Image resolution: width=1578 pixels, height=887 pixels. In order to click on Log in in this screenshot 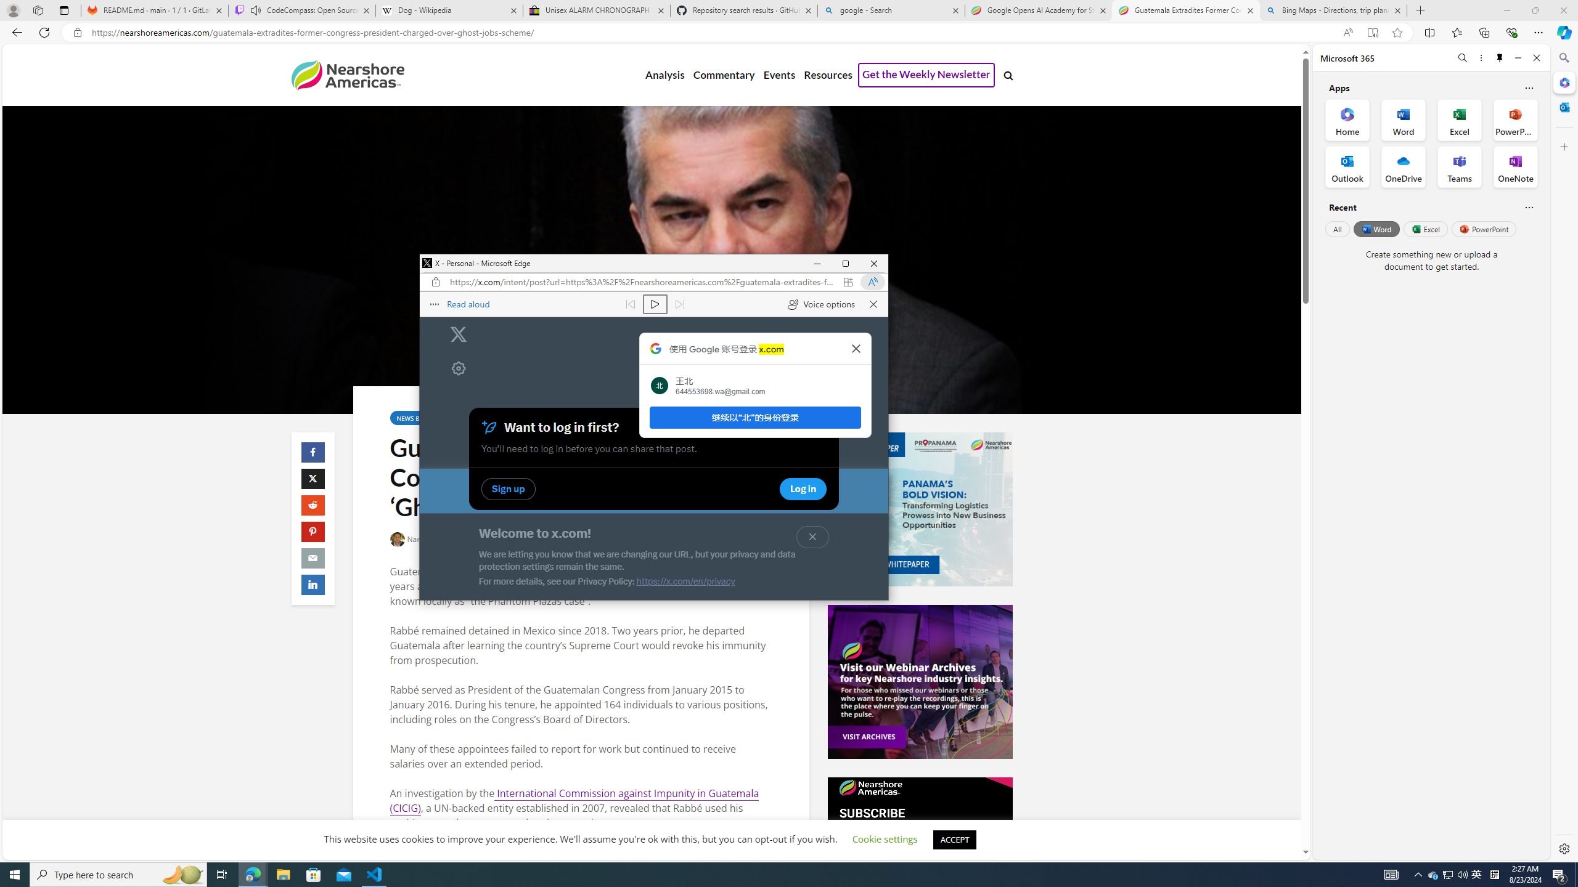, I will do `click(745, 491)`.